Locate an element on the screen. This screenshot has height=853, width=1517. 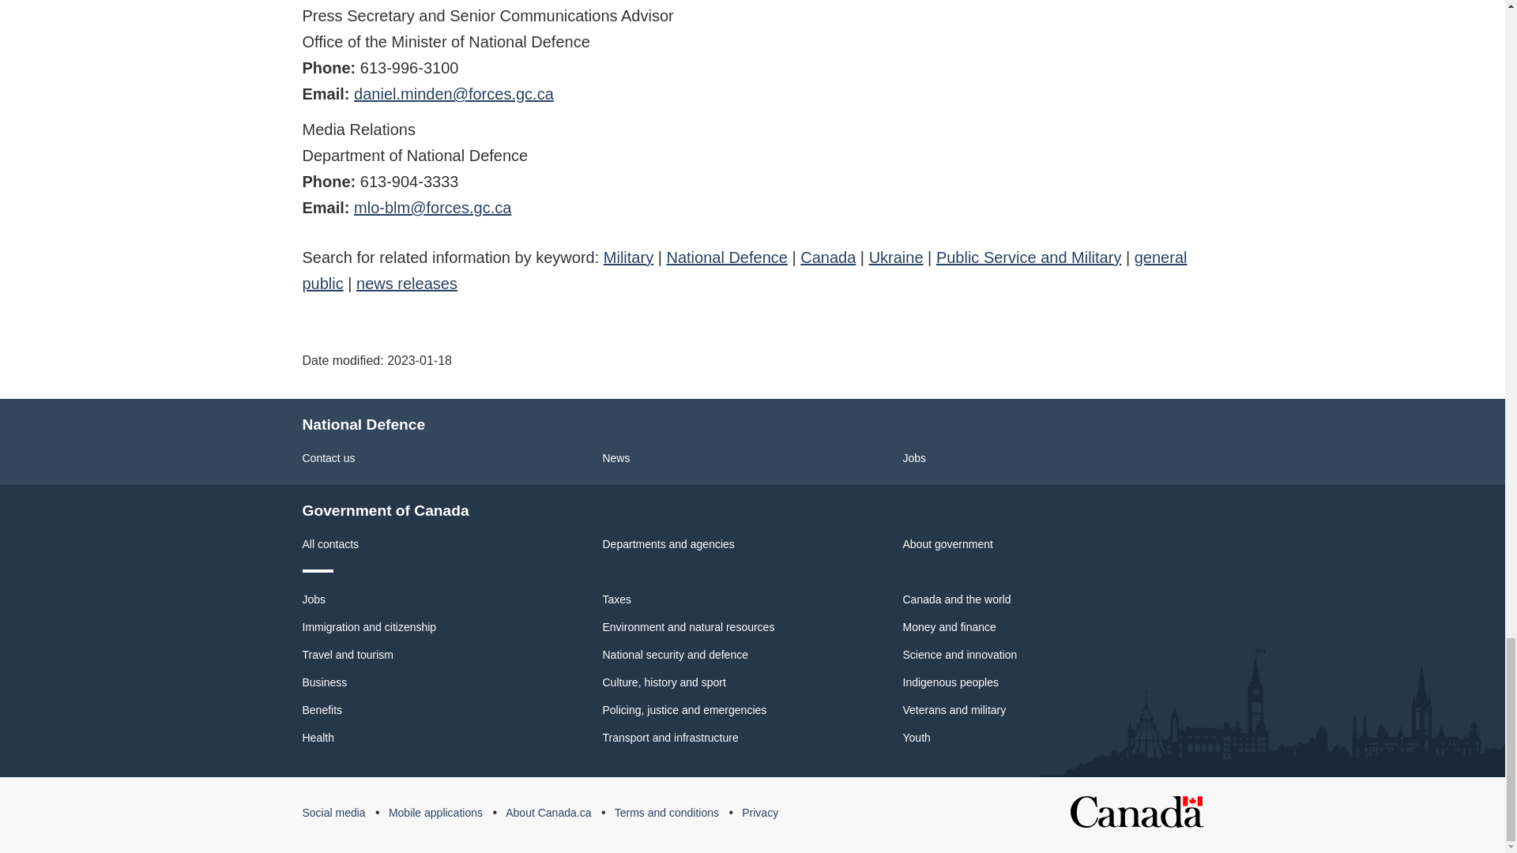
general public is located at coordinates (744, 270).